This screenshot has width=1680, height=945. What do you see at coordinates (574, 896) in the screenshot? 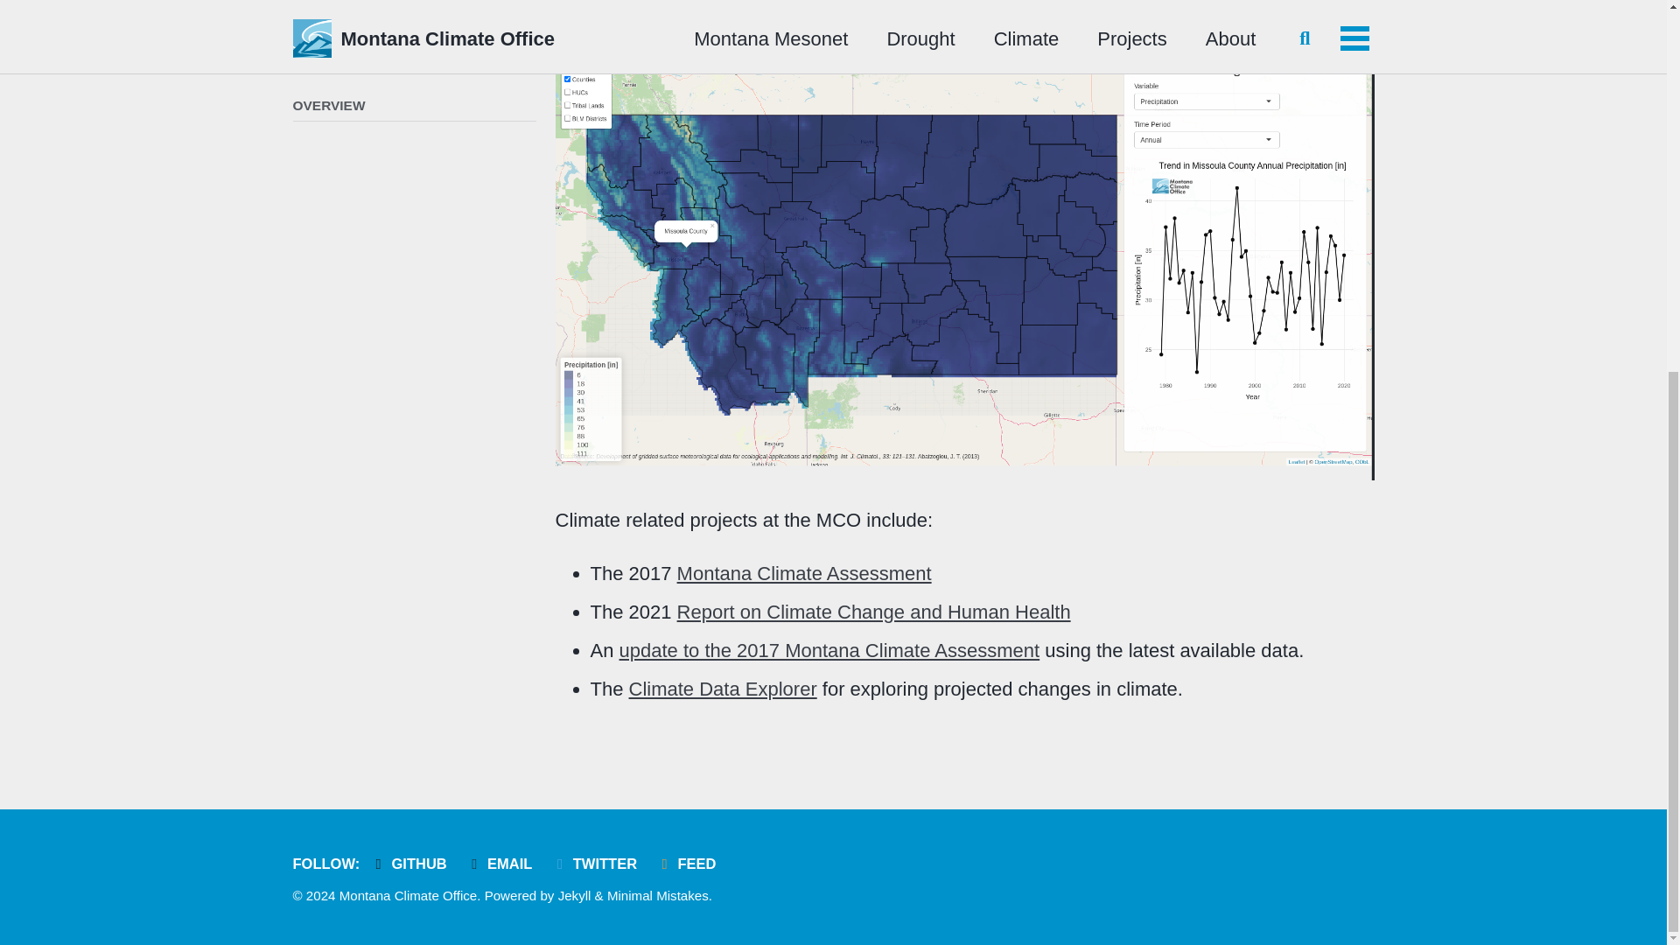
I see `Jekyll` at bounding box center [574, 896].